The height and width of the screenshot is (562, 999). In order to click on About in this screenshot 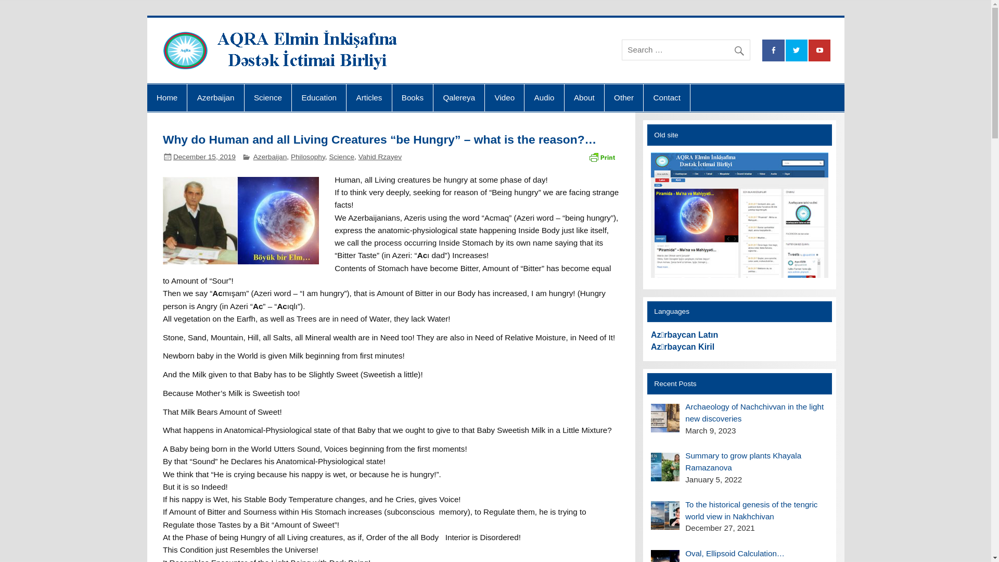, I will do `click(584, 98)`.